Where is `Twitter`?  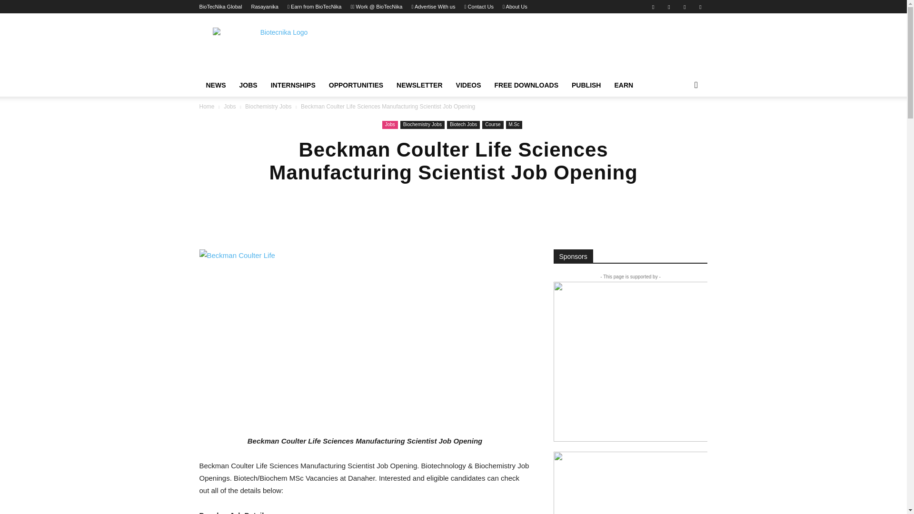
Twitter is located at coordinates (685, 7).